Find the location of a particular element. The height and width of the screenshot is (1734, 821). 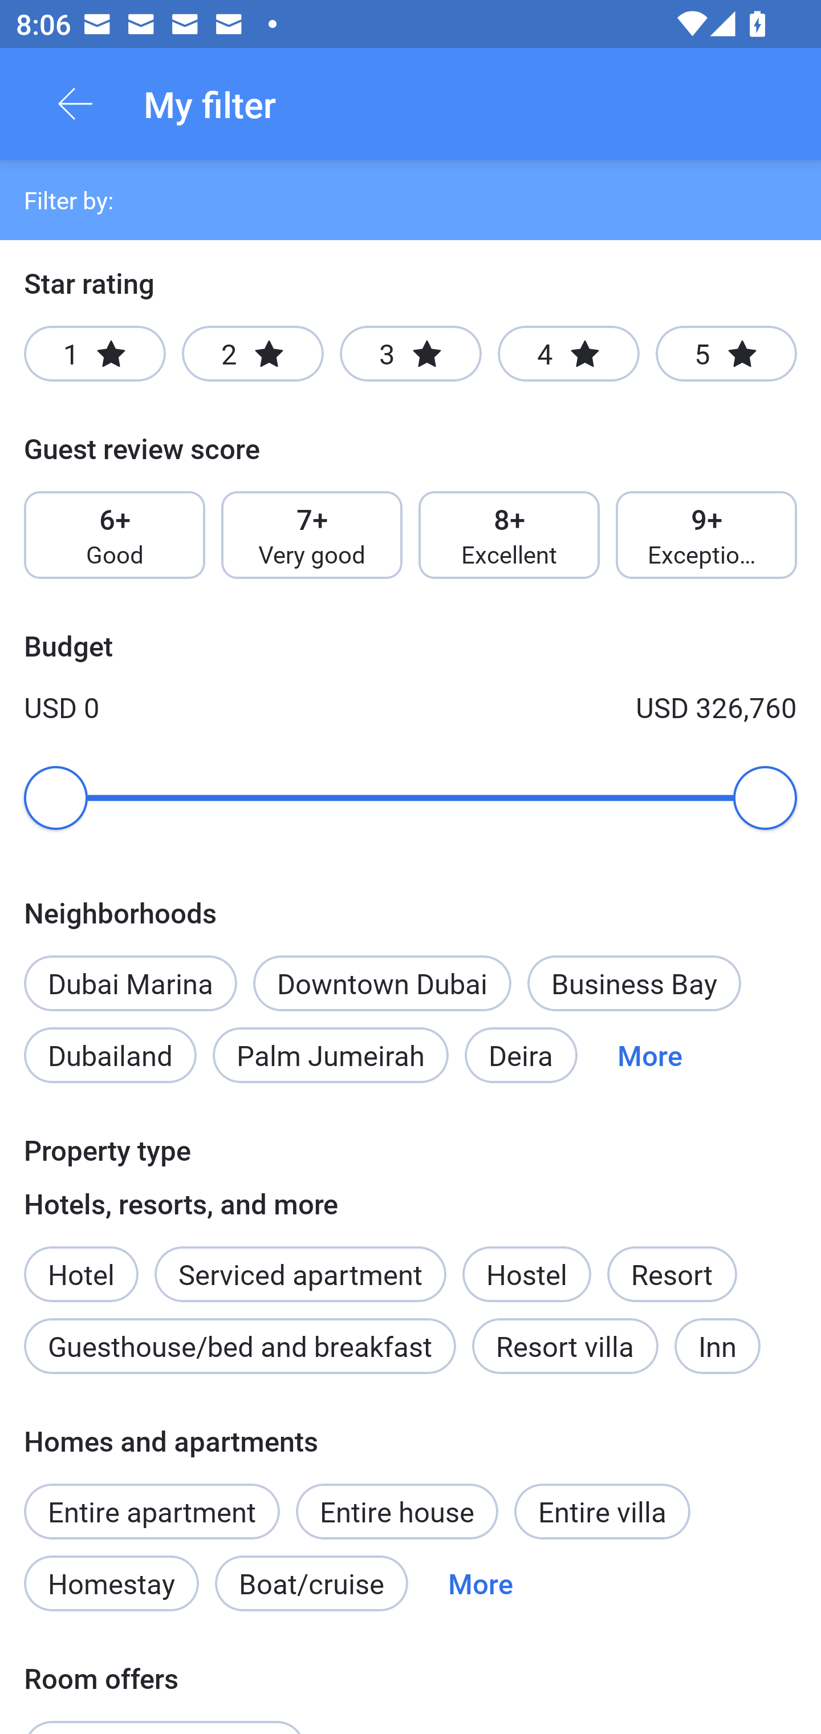

Boat/cruise is located at coordinates (311, 1583).